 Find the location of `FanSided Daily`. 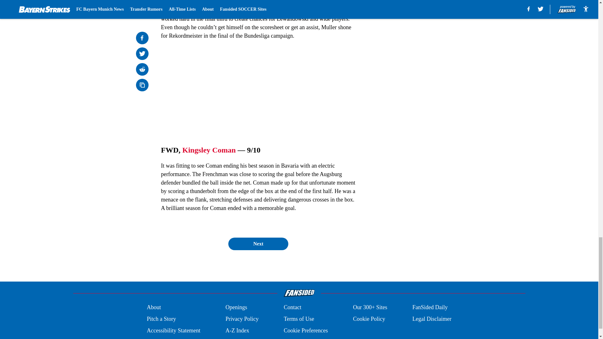

FanSided Daily is located at coordinates (430, 307).